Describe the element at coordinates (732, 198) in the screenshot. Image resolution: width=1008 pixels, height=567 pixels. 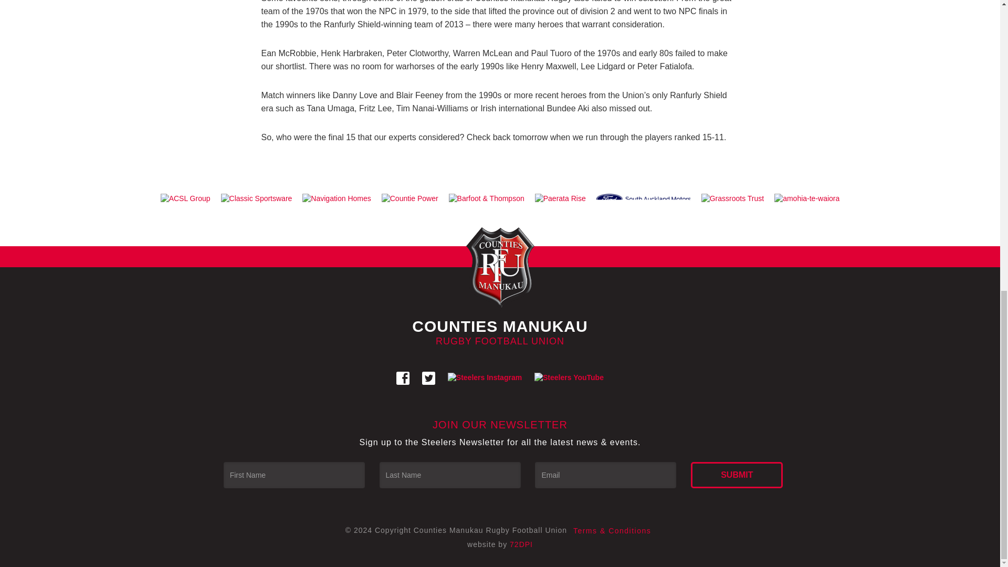
I see `Grassroots Trust` at that location.